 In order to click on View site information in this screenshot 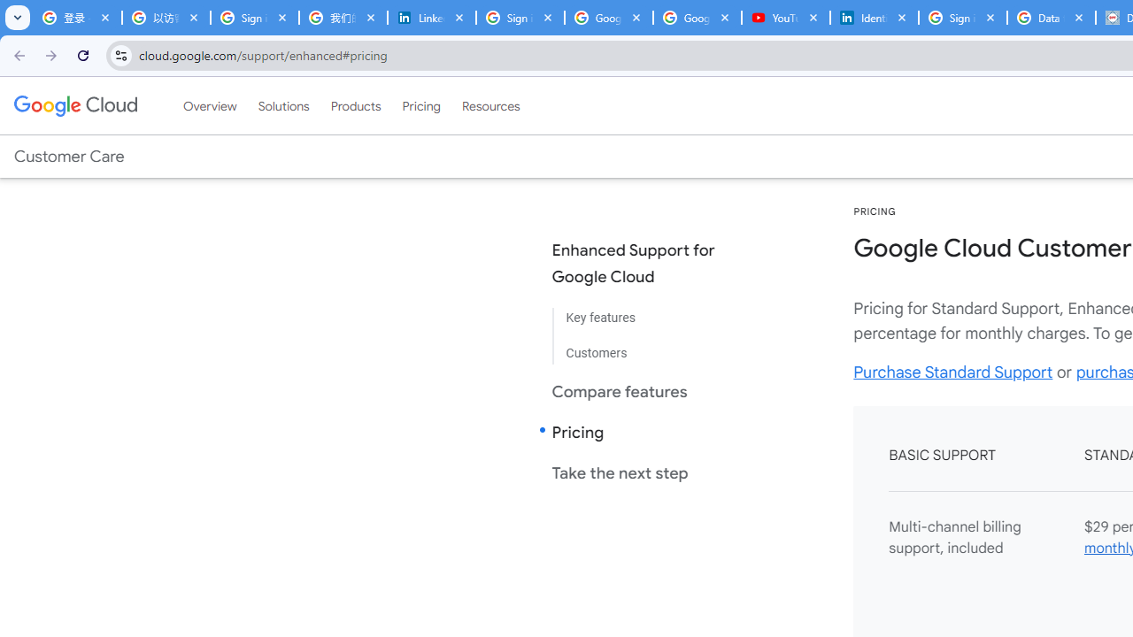, I will do `click(120, 55)`.